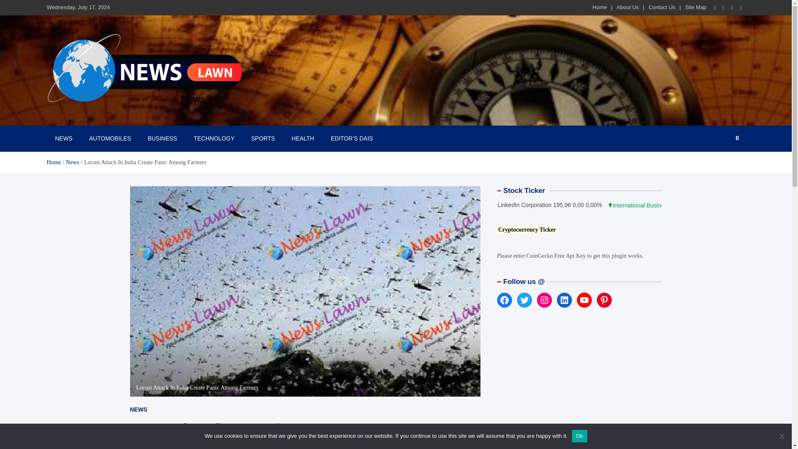  Describe the element at coordinates (732, 7) in the screenshot. I see `Twitter` at that location.